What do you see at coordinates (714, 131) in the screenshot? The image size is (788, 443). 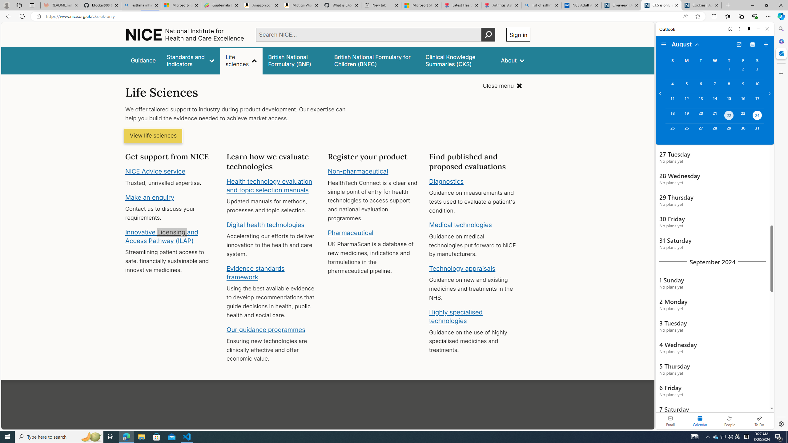 I see `Wednesday, August 28, 2024. ` at bounding box center [714, 131].